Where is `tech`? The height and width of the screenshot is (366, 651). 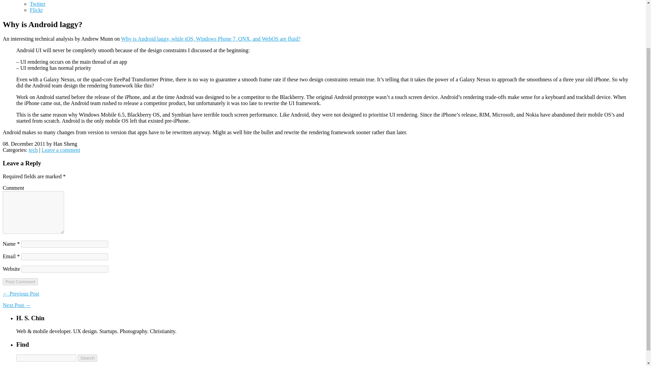 tech is located at coordinates (33, 150).